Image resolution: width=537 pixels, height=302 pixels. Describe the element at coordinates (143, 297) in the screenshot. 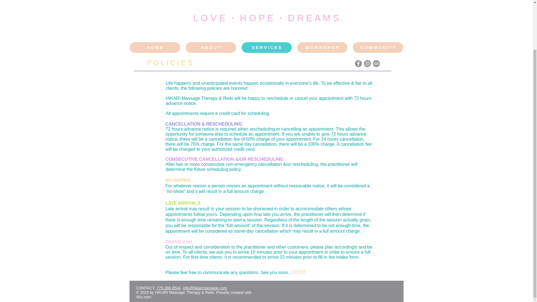

I see `Wix.com` at that location.